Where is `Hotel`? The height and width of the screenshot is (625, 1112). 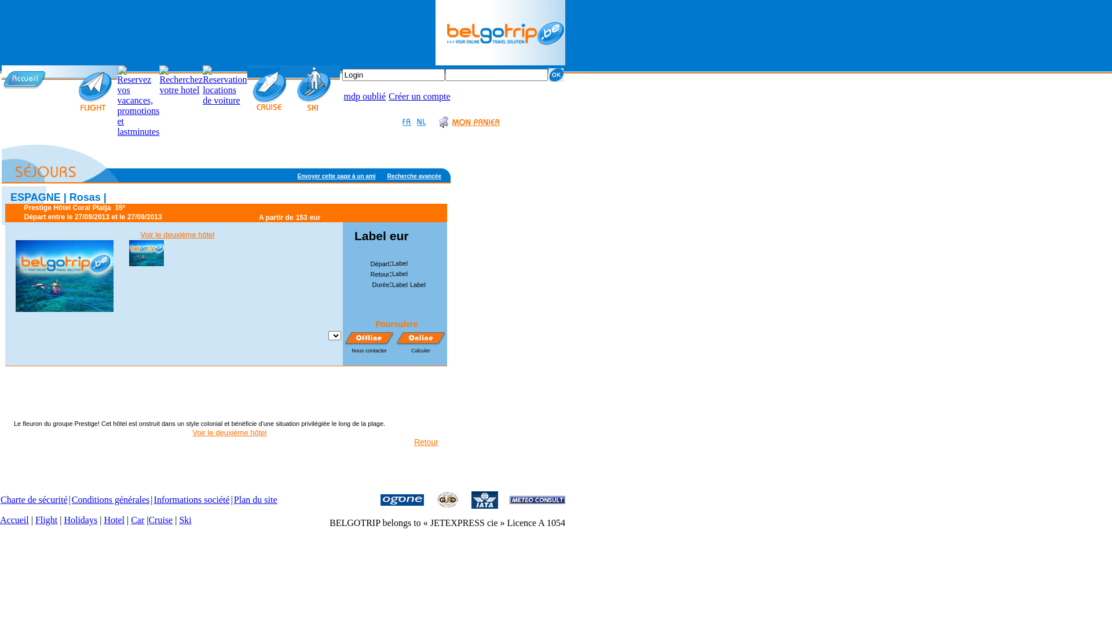
Hotel is located at coordinates (114, 520).